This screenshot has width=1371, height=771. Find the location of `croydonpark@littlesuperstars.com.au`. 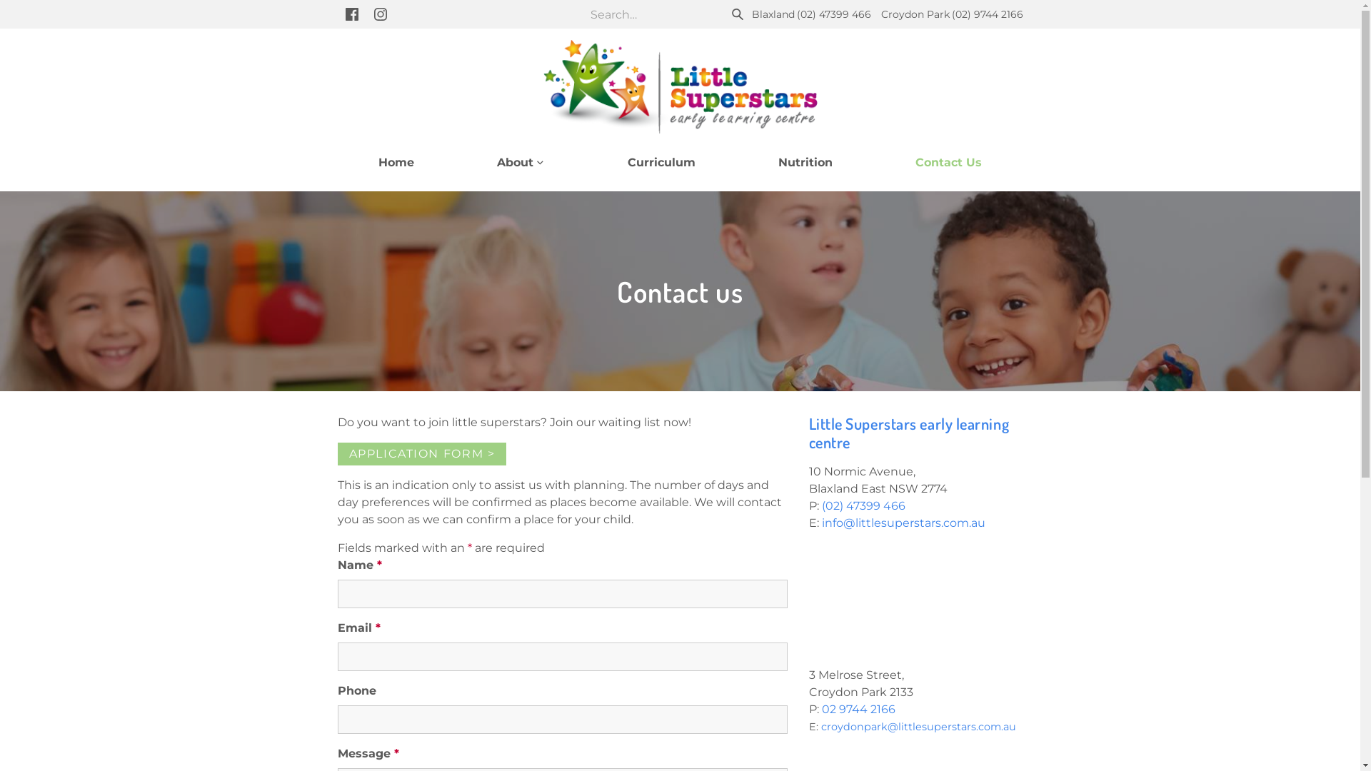

croydonpark@littlesuperstars.com.au is located at coordinates (918, 727).